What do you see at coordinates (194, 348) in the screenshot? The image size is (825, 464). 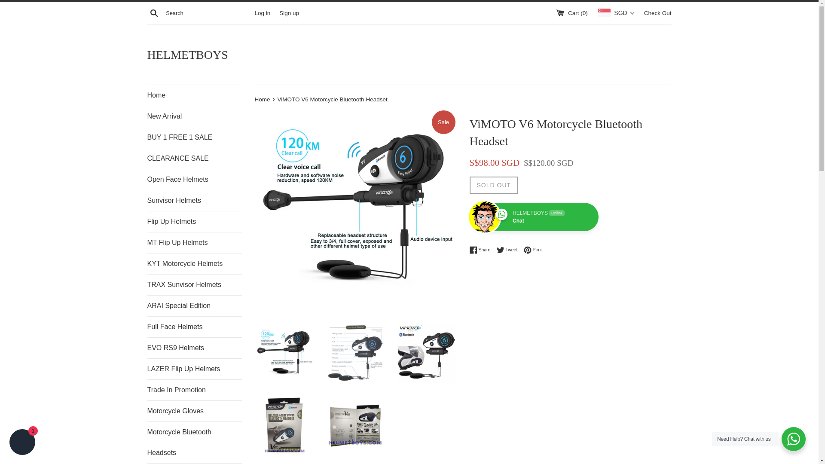 I see `EVO RS9 Helmets` at bounding box center [194, 348].